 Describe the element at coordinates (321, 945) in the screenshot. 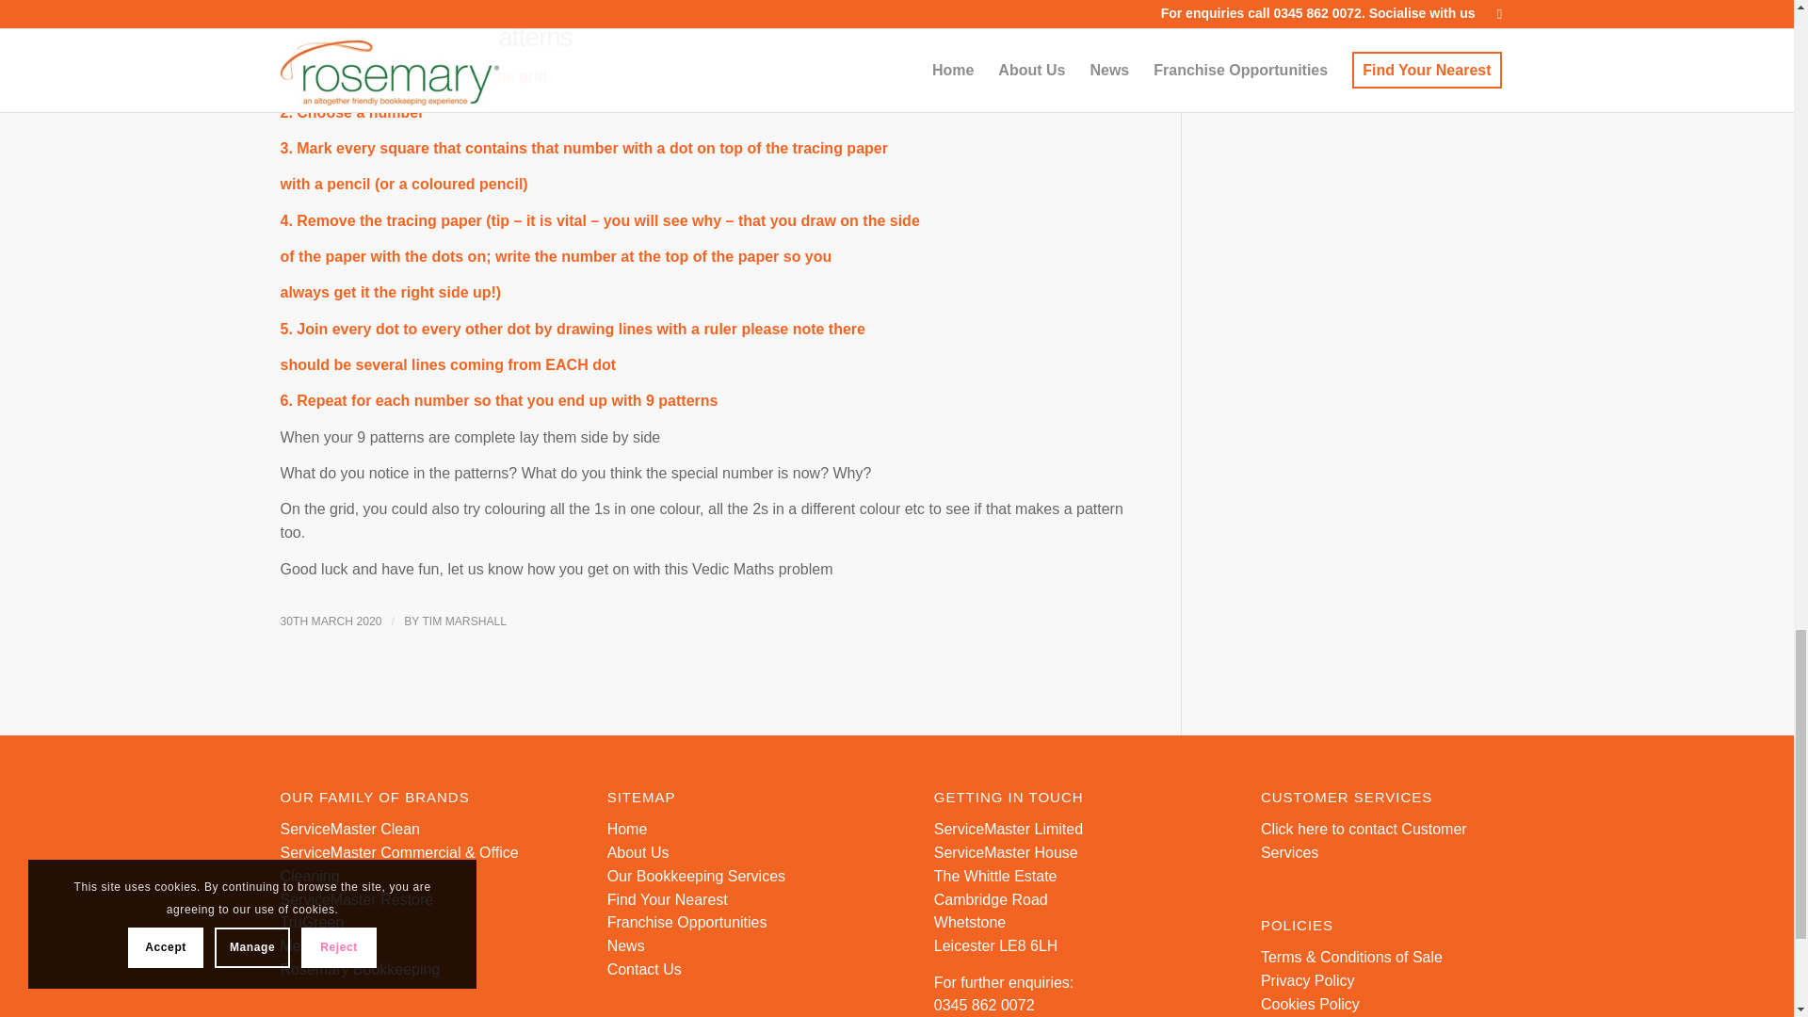

I see `Merry Maids` at that location.